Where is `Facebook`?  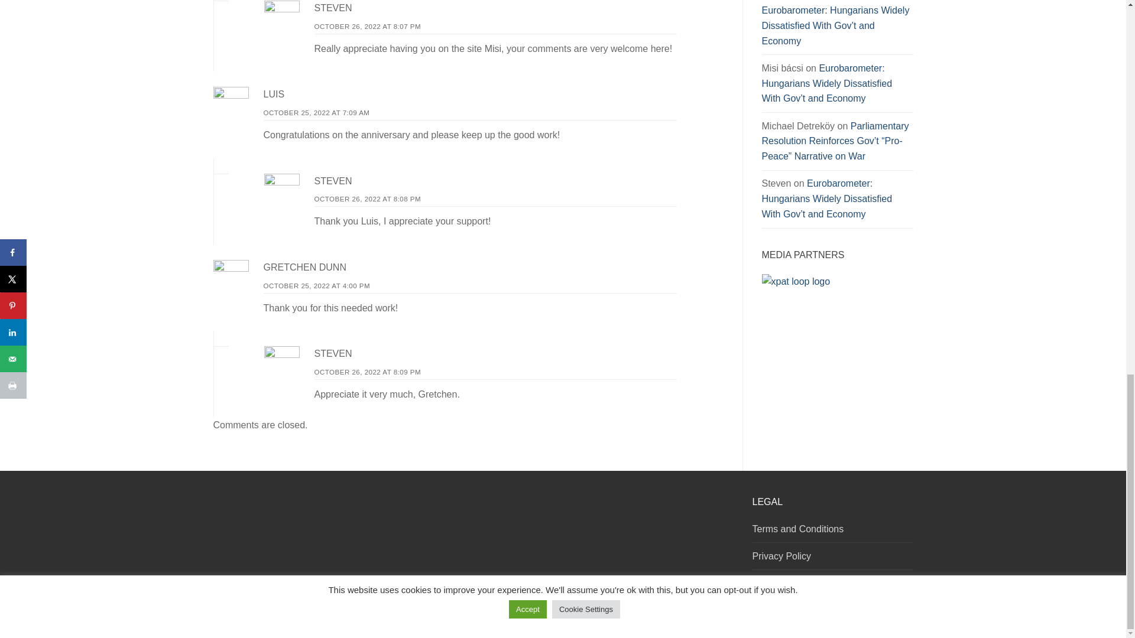 Facebook is located at coordinates (699, 616).